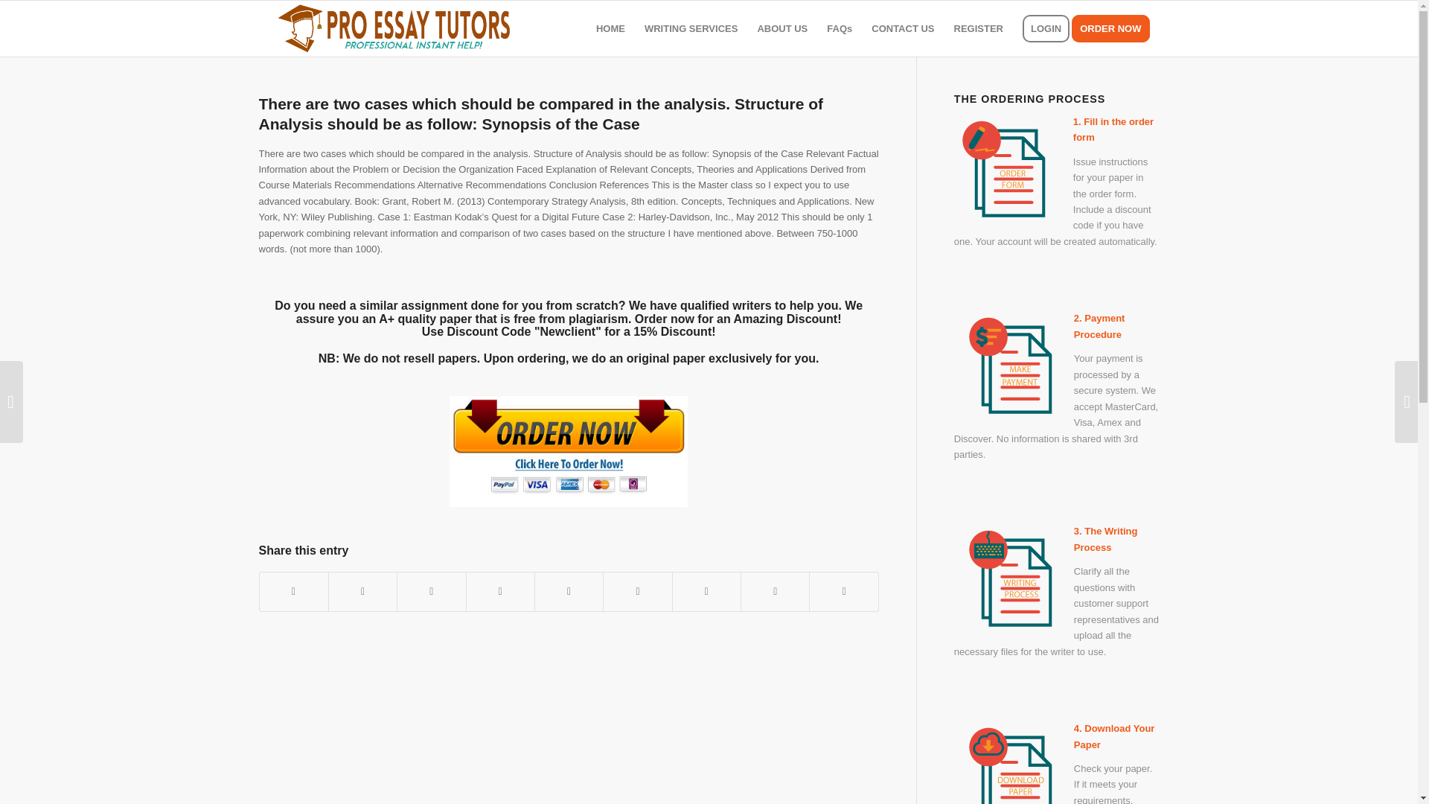  What do you see at coordinates (1115, 28) in the screenshot?
I see `ORDER NOW` at bounding box center [1115, 28].